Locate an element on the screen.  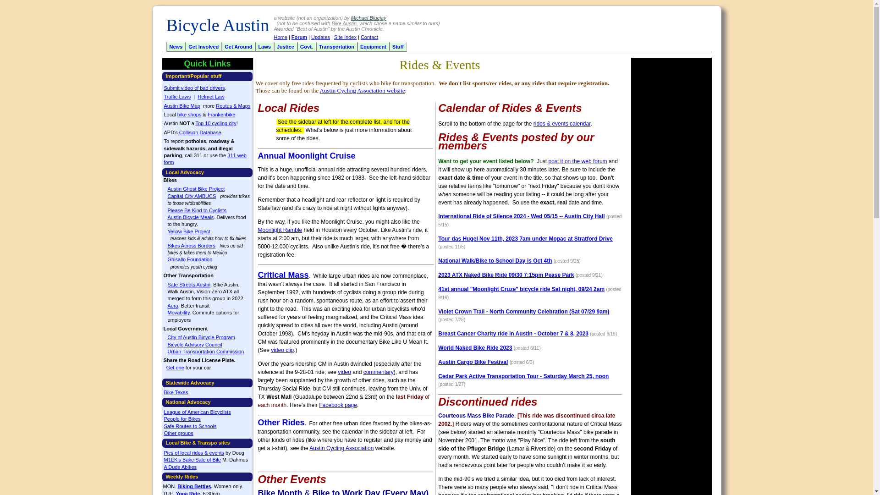
Forum is located at coordinates (299, 37).